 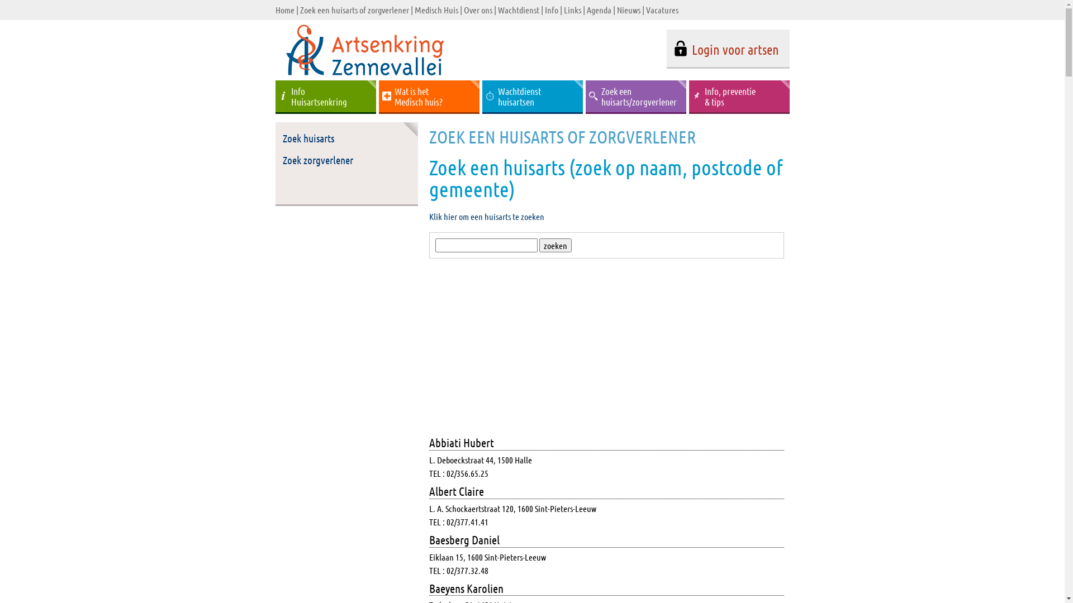 What do you see at coordinates (365, 77) in the screenshot?
I see `ARTSENKRING ZENNEVALLEI` at bounding box center [365, 77].